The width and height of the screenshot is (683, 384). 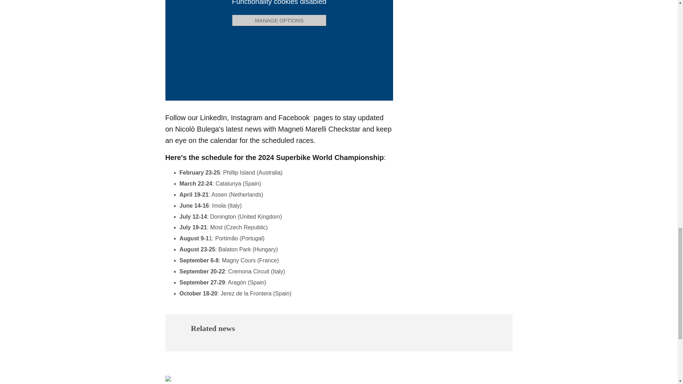 I want to click on MANAGE OPTIONS, so click(x=279, y=21).